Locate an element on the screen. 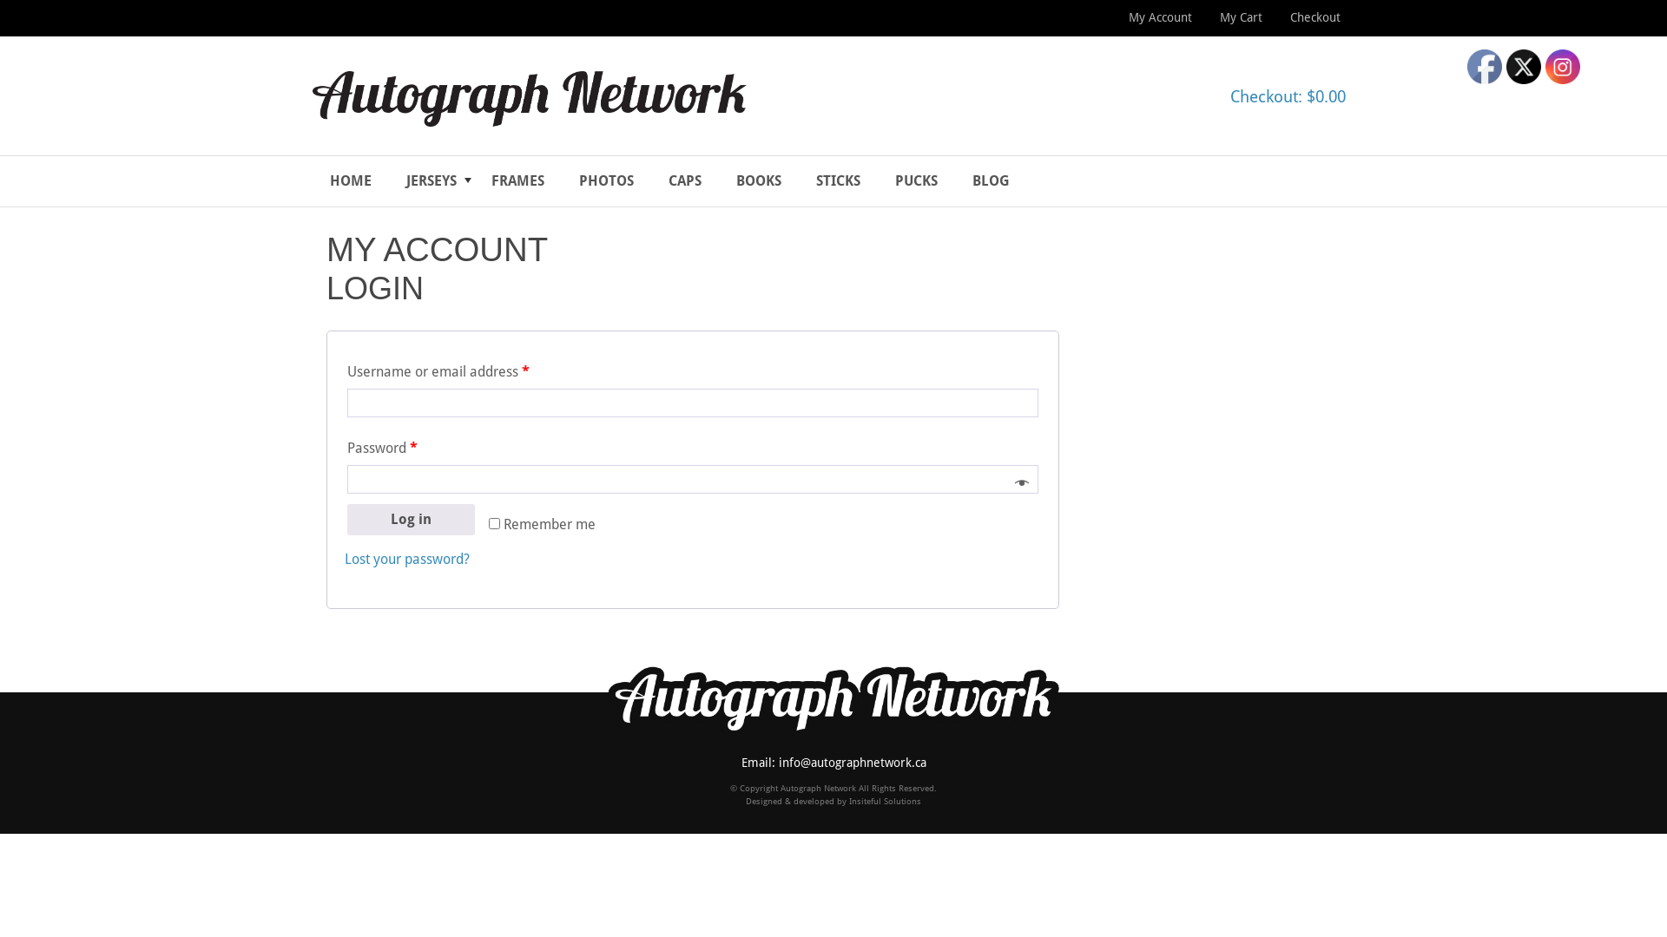 This screenshot has width=1667, height=937. Facebook is located at coordinates (1485, 67).